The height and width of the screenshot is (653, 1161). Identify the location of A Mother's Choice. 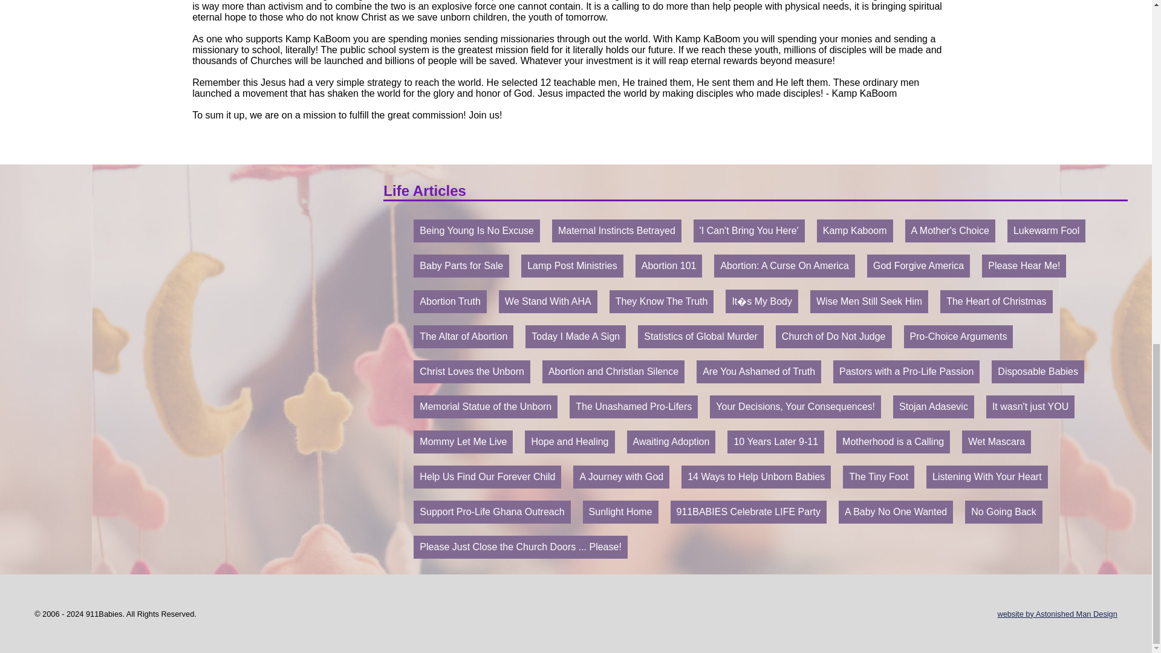
(950, 230).